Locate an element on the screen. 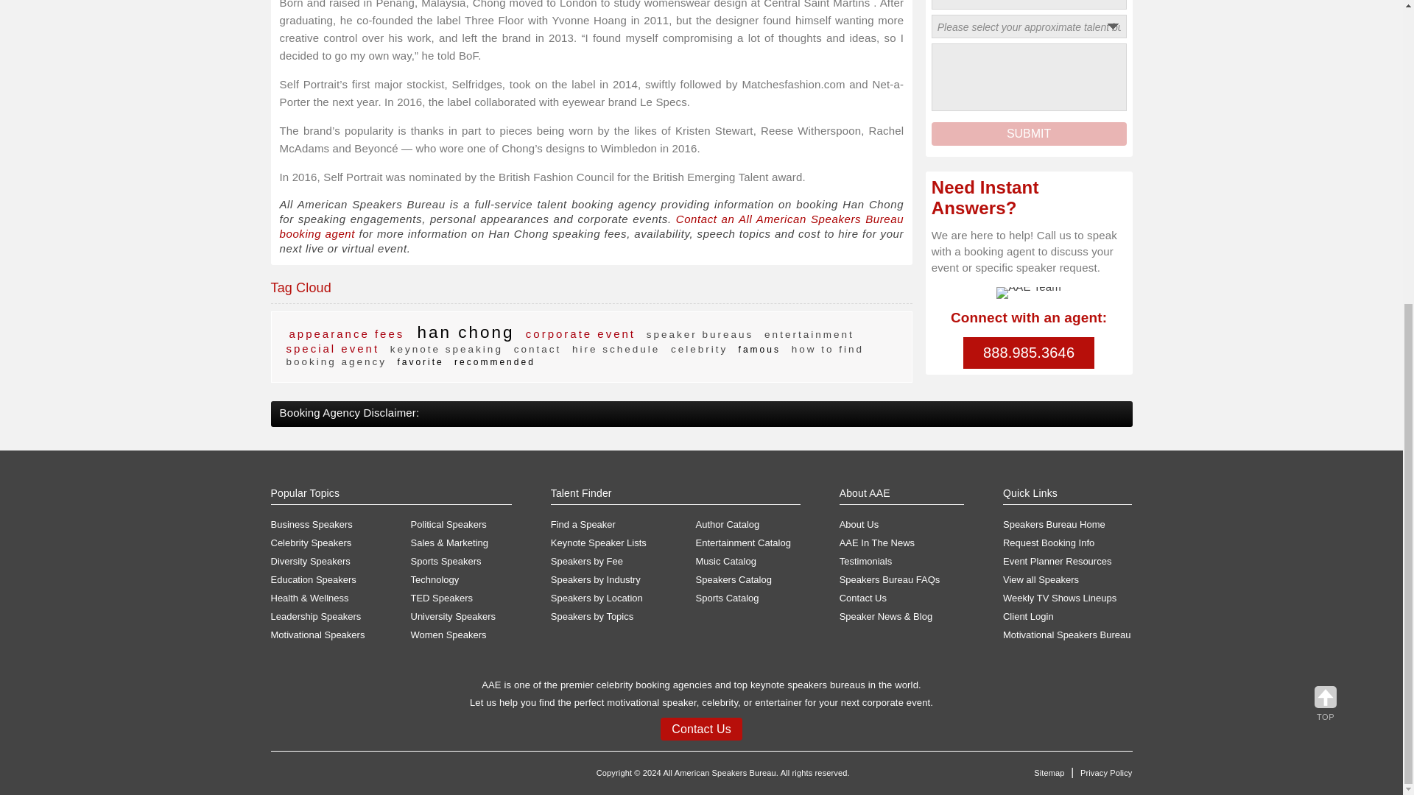 This screenshot has height=795, width=1414. Motivational Speakers is located at coordinates (341, 635).